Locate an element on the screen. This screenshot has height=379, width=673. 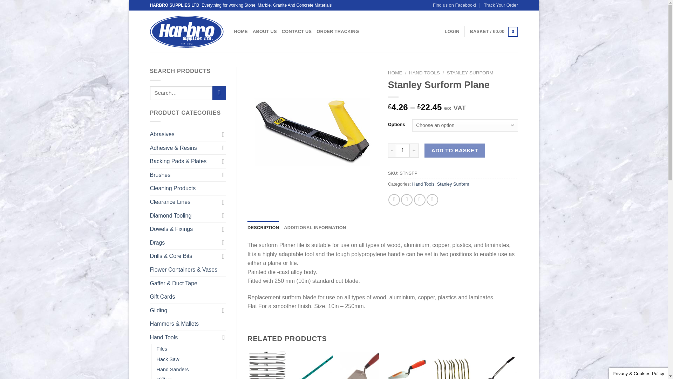
Abrasives is located at coordinates (184, 134).